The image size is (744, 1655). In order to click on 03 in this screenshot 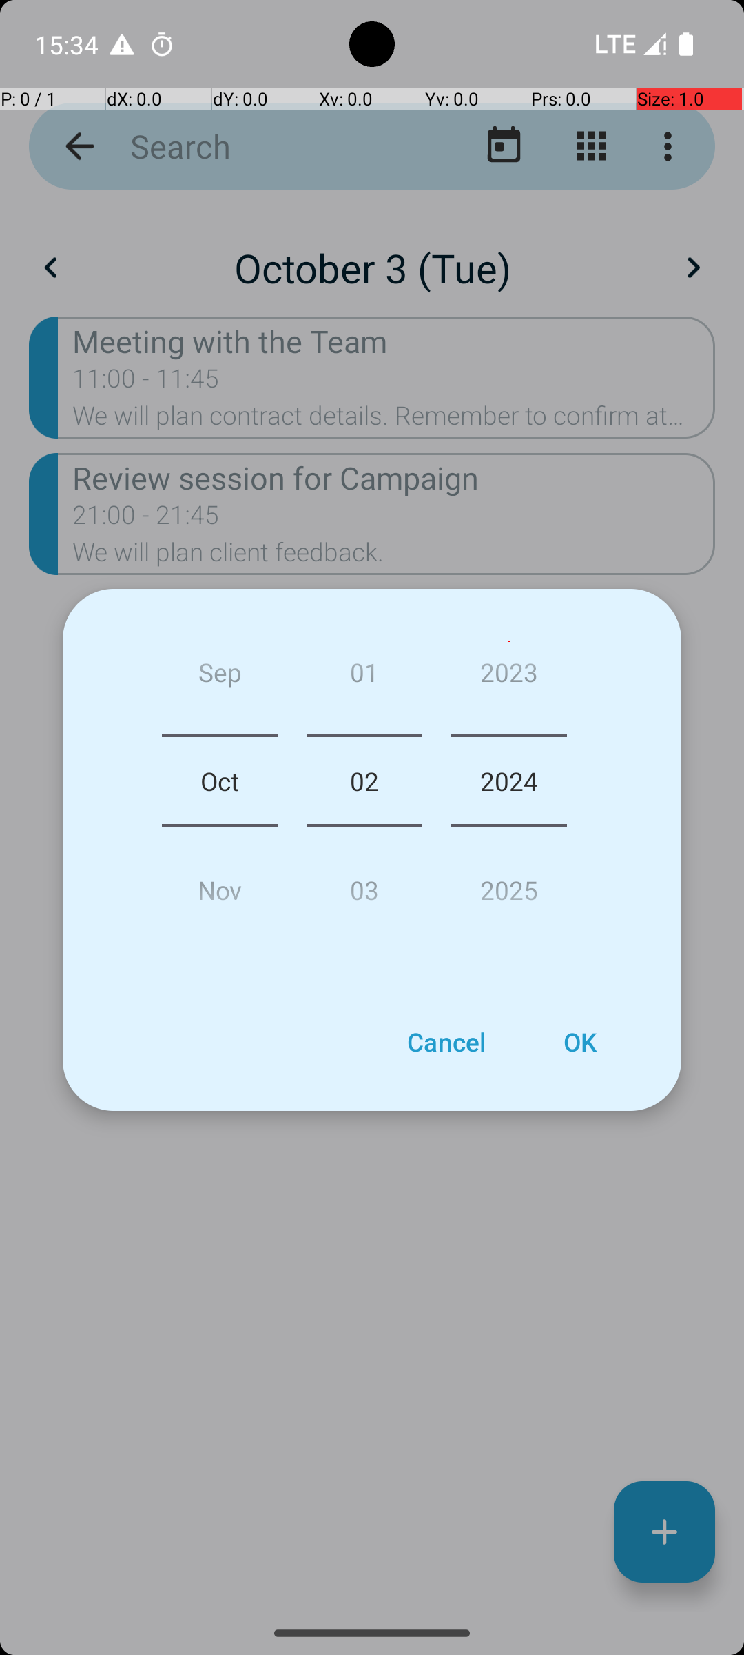, I will do `click(364, 884)`.